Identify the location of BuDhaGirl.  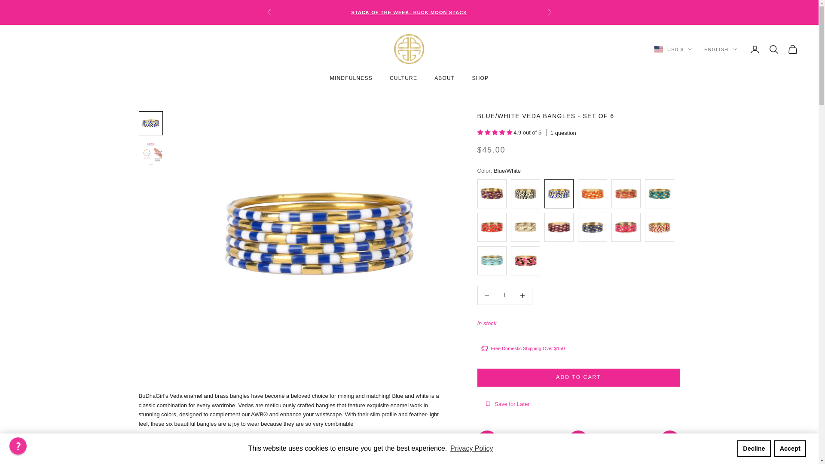
(409, 49).